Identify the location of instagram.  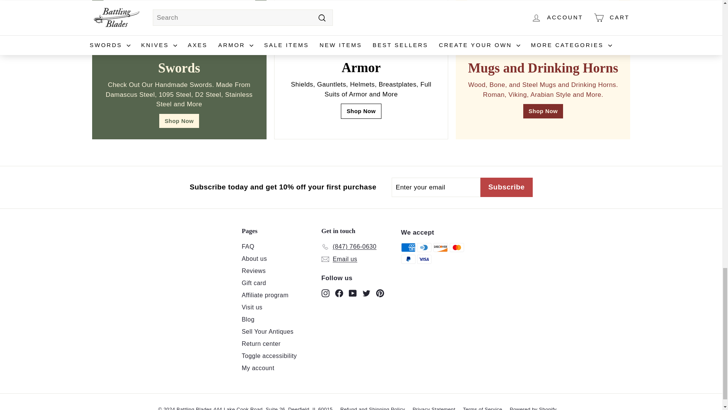
(325, 293).